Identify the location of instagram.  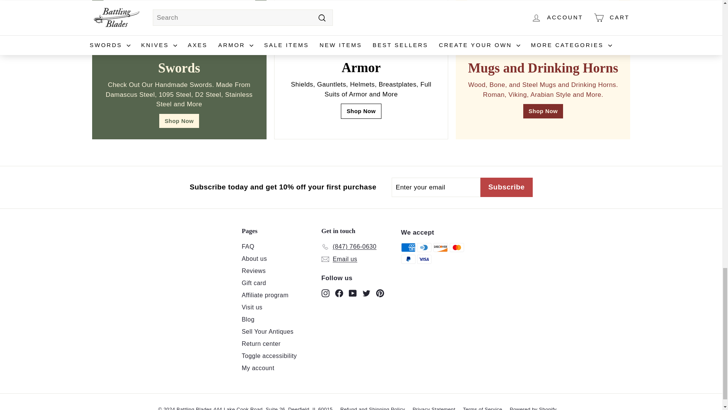
(325, 293).